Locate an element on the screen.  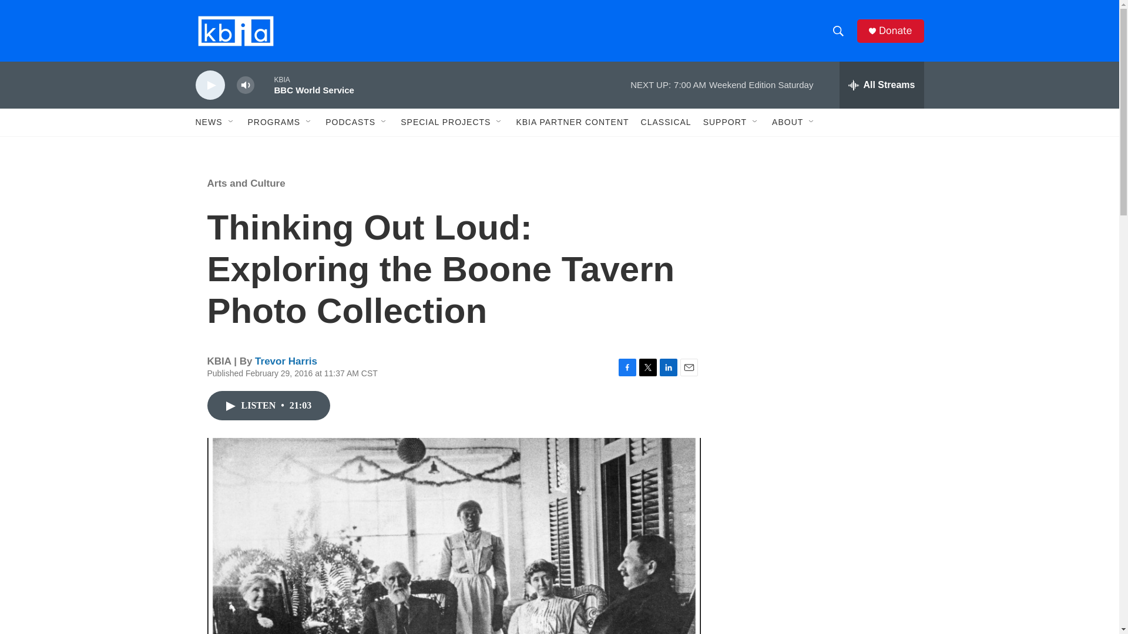
3rd party ad content is located at coordinates (823, 573).